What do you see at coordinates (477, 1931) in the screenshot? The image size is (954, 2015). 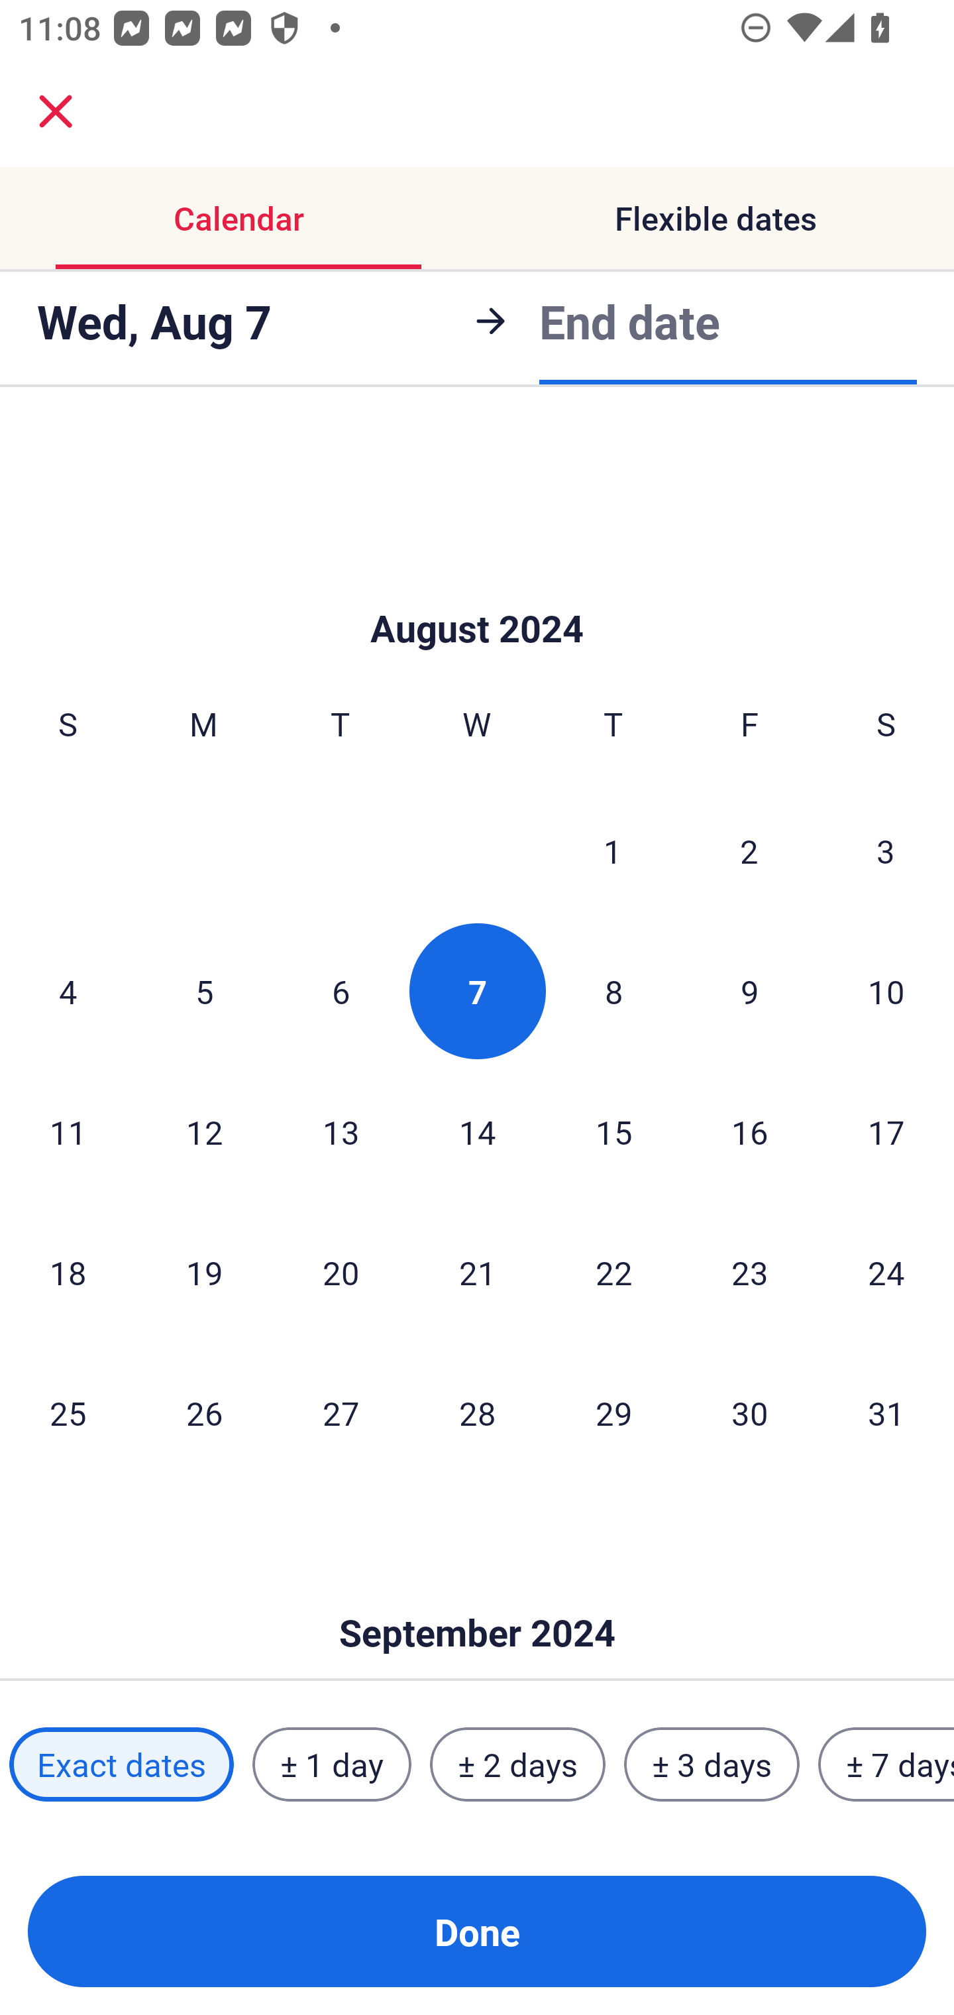 I see `Done` at bounding box center [477, 1931].